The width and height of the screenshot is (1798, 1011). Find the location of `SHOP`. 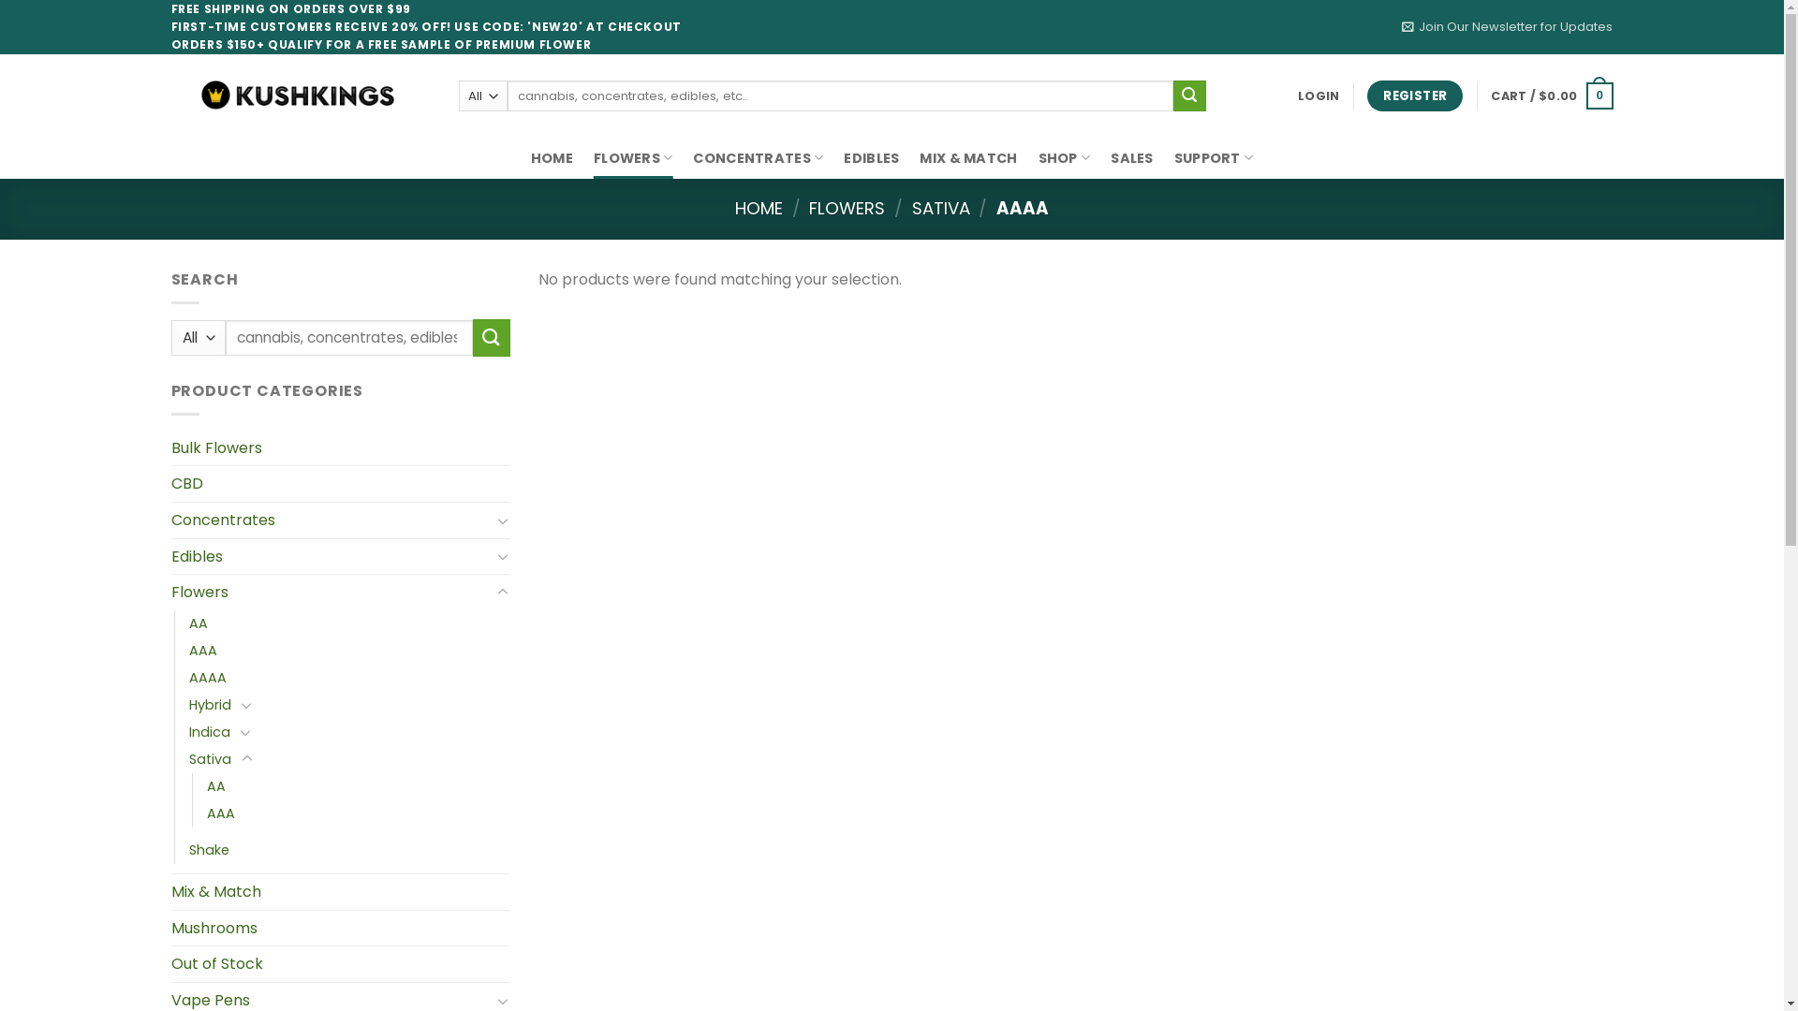

SHOP is located at coordinates (1065, 159).